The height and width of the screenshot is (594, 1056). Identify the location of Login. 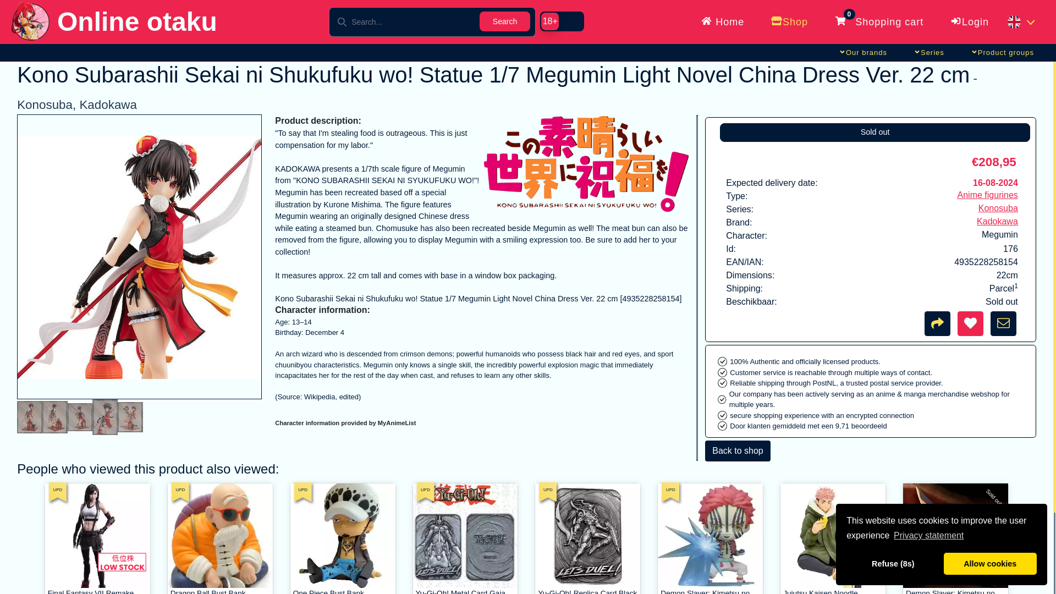
(969, 22).